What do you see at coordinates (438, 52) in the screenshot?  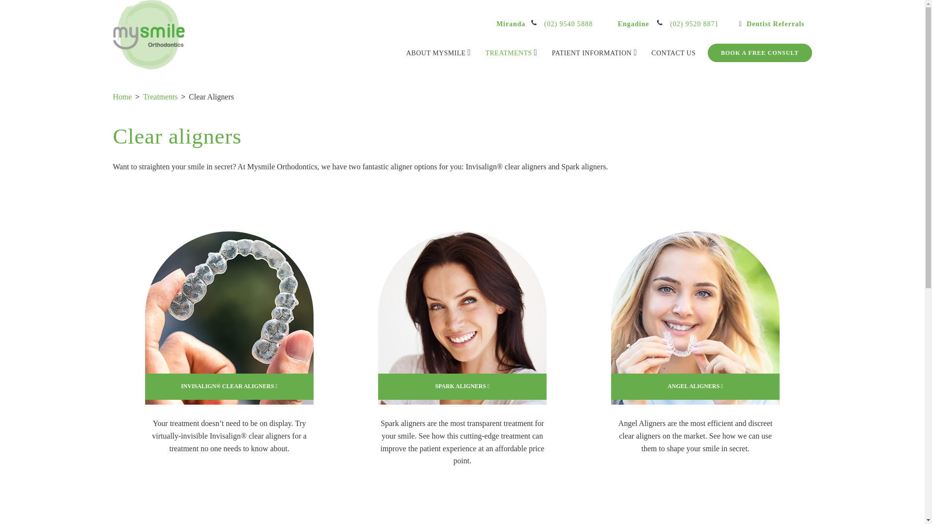 I see `ABOUT MYSMILE` at bounding box center [438, 52].